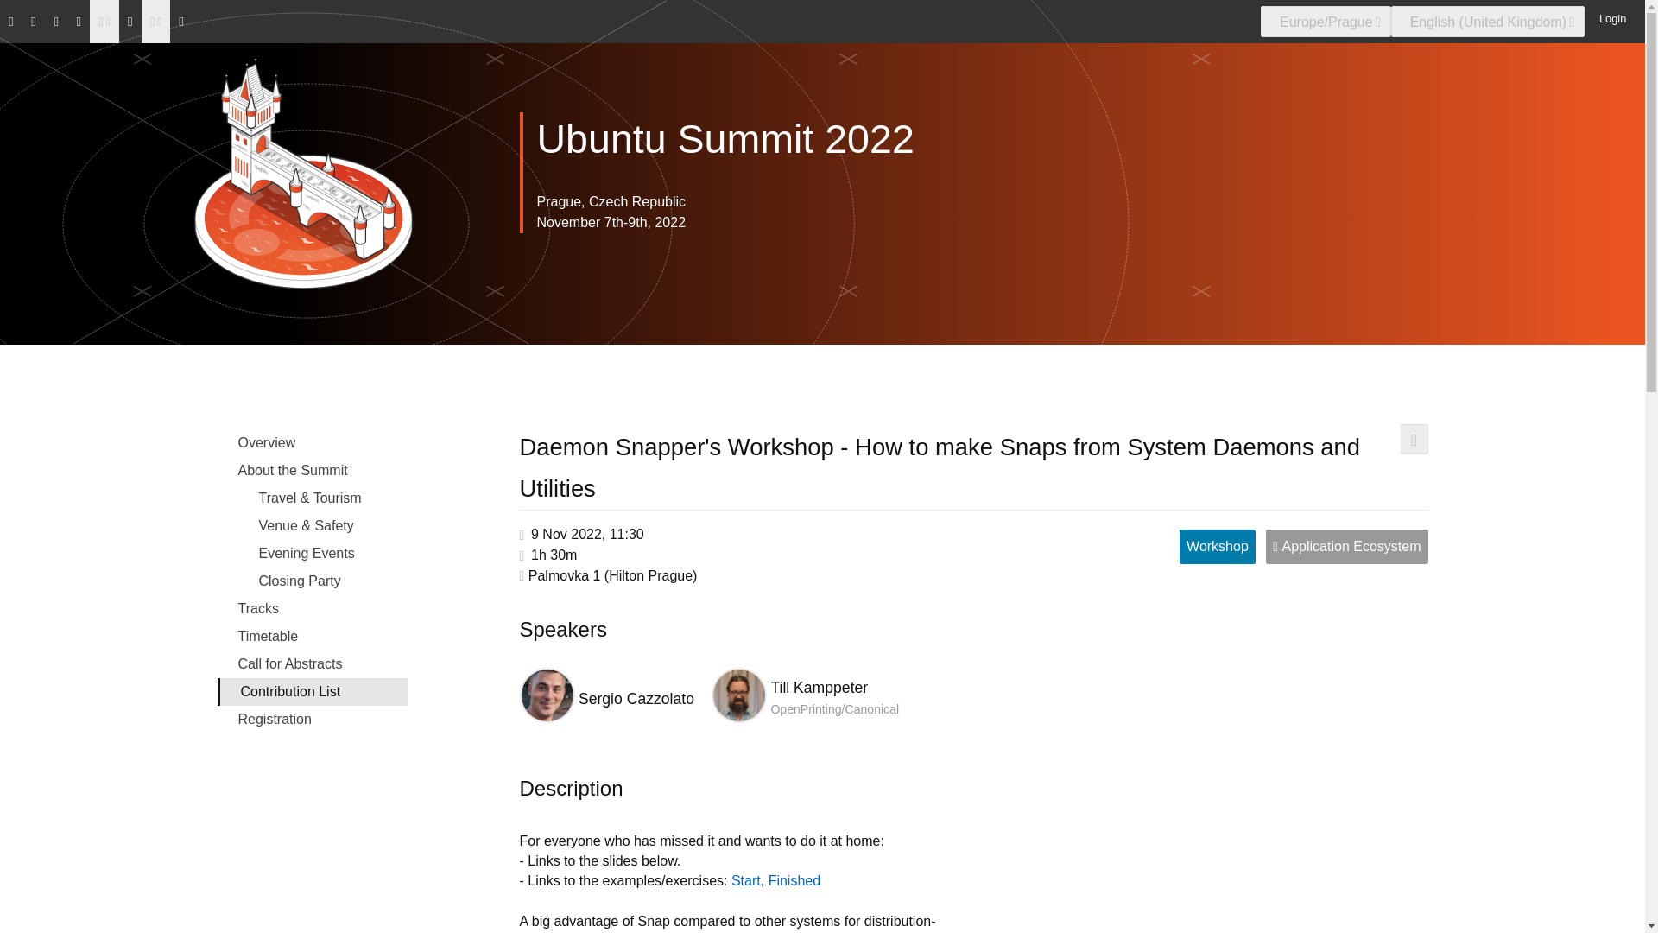 The image size is (1658, 933). What do you see at coordinates (313, 470) in the screenshot?
I see `About the Summit` at bounding box center [313, 470].